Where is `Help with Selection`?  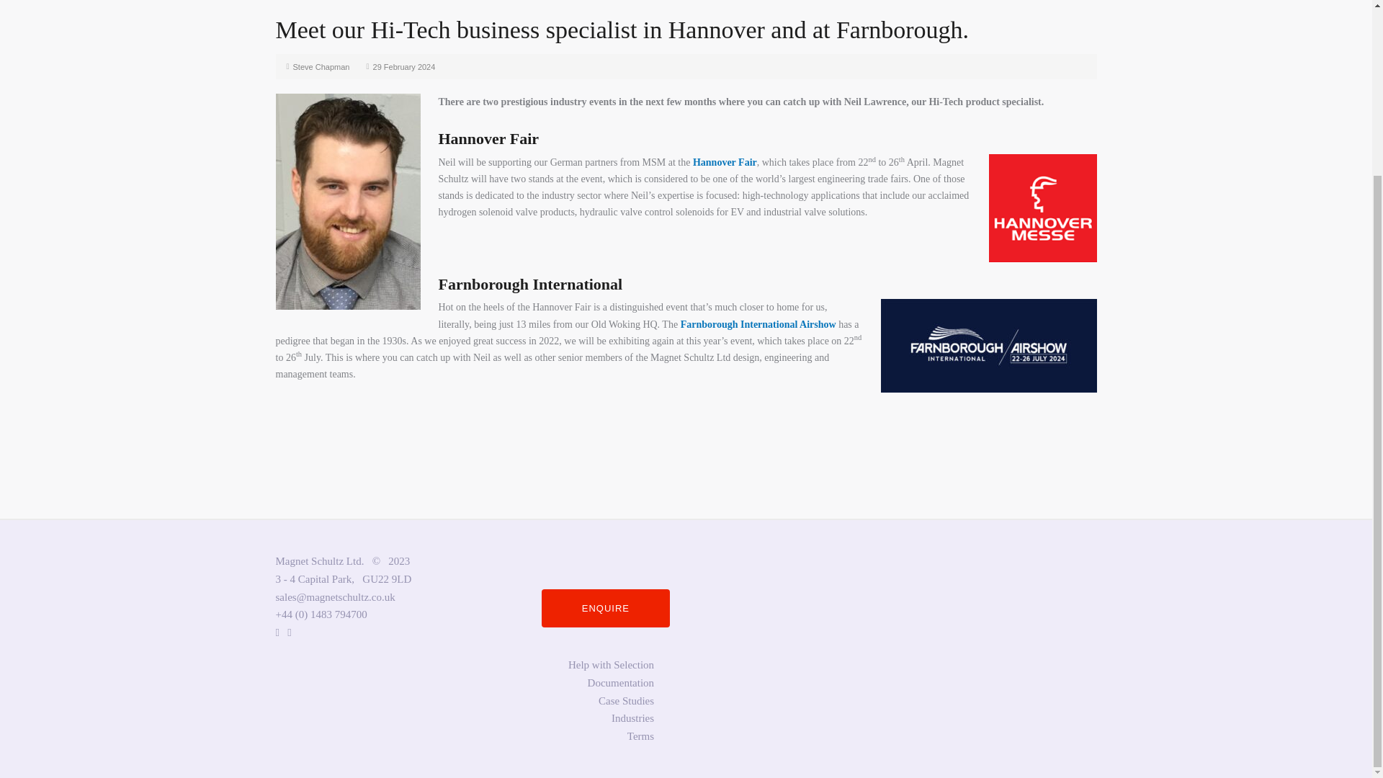
Help with Selection is located at coordinates (611, 664).